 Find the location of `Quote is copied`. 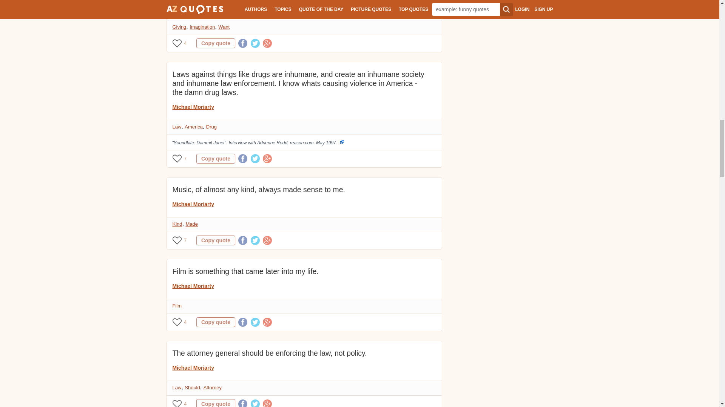

Quote is copied is located at coordinates (216, 240).